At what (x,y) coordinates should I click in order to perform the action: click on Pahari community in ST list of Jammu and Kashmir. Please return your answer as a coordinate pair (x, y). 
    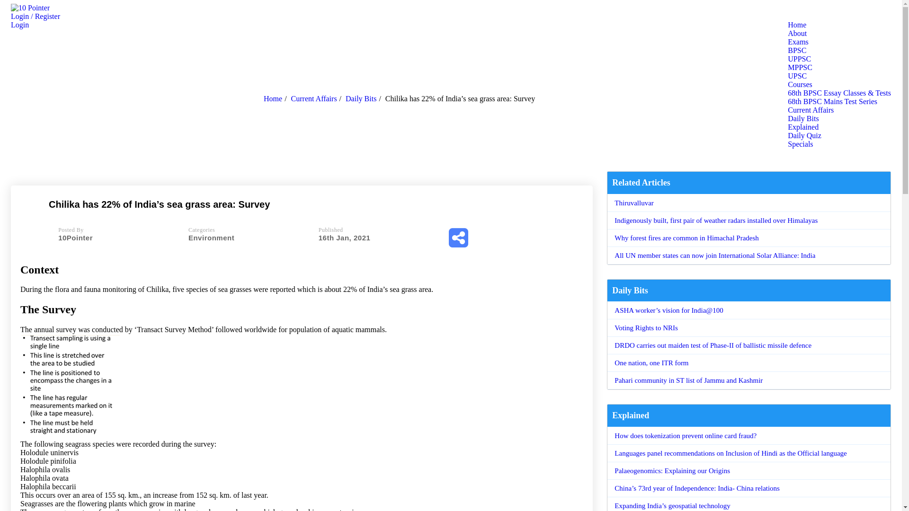
    Looking at the image, I should click on (688, 380).